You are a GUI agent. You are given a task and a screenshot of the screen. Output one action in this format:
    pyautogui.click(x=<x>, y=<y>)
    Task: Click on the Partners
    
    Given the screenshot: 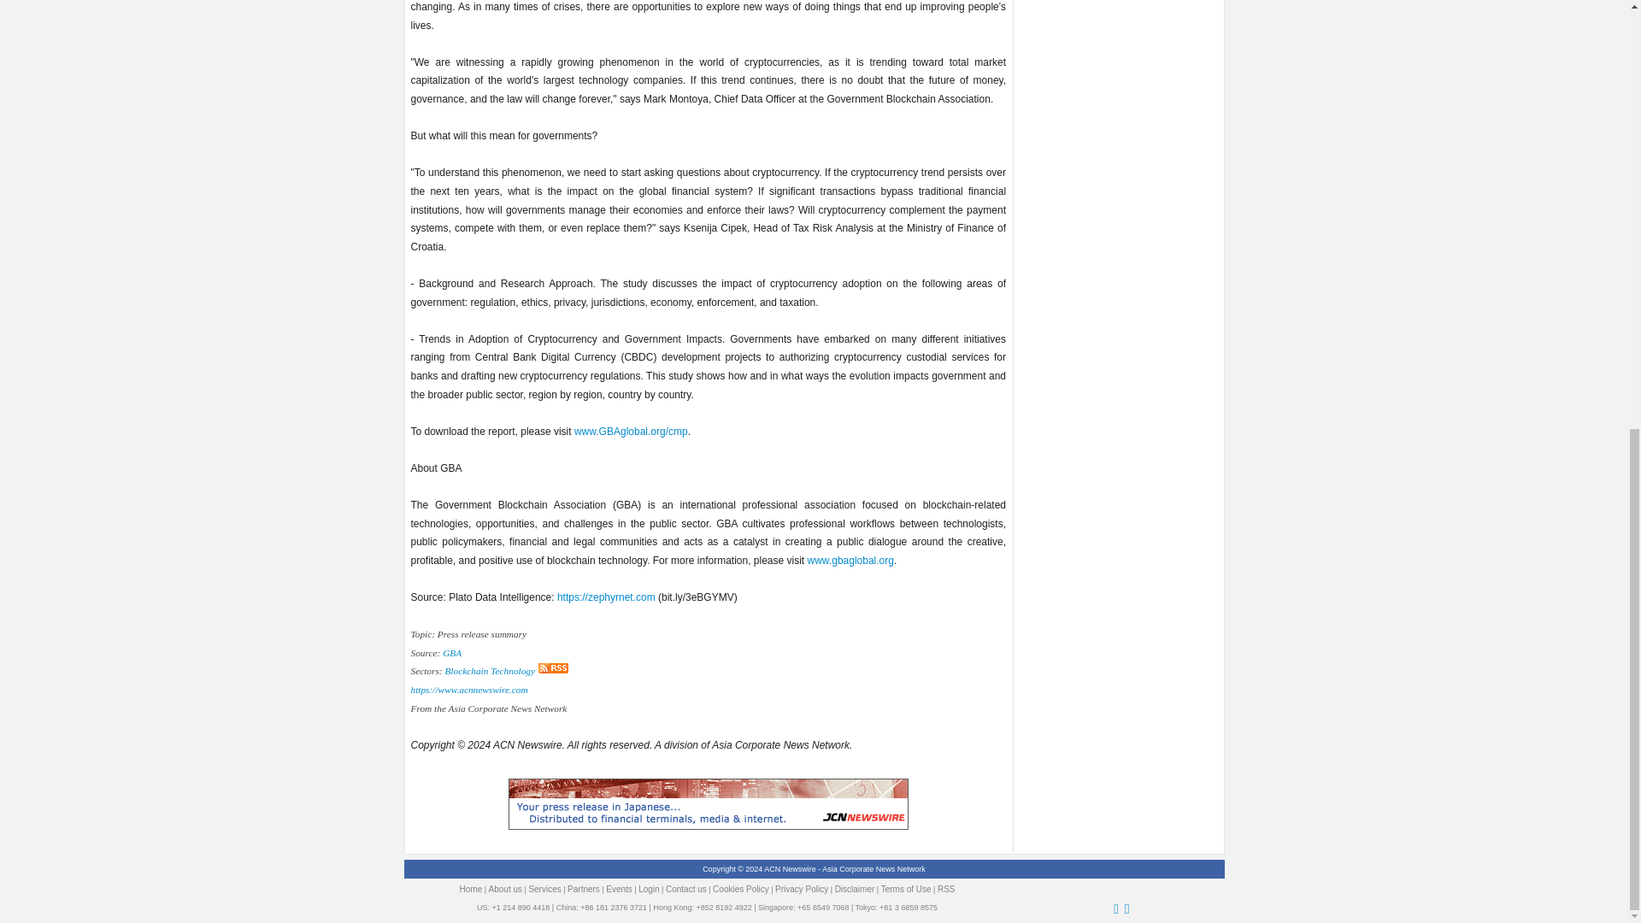 What is the action you would take?
    pyautogui.click(x=584, y=889)
    